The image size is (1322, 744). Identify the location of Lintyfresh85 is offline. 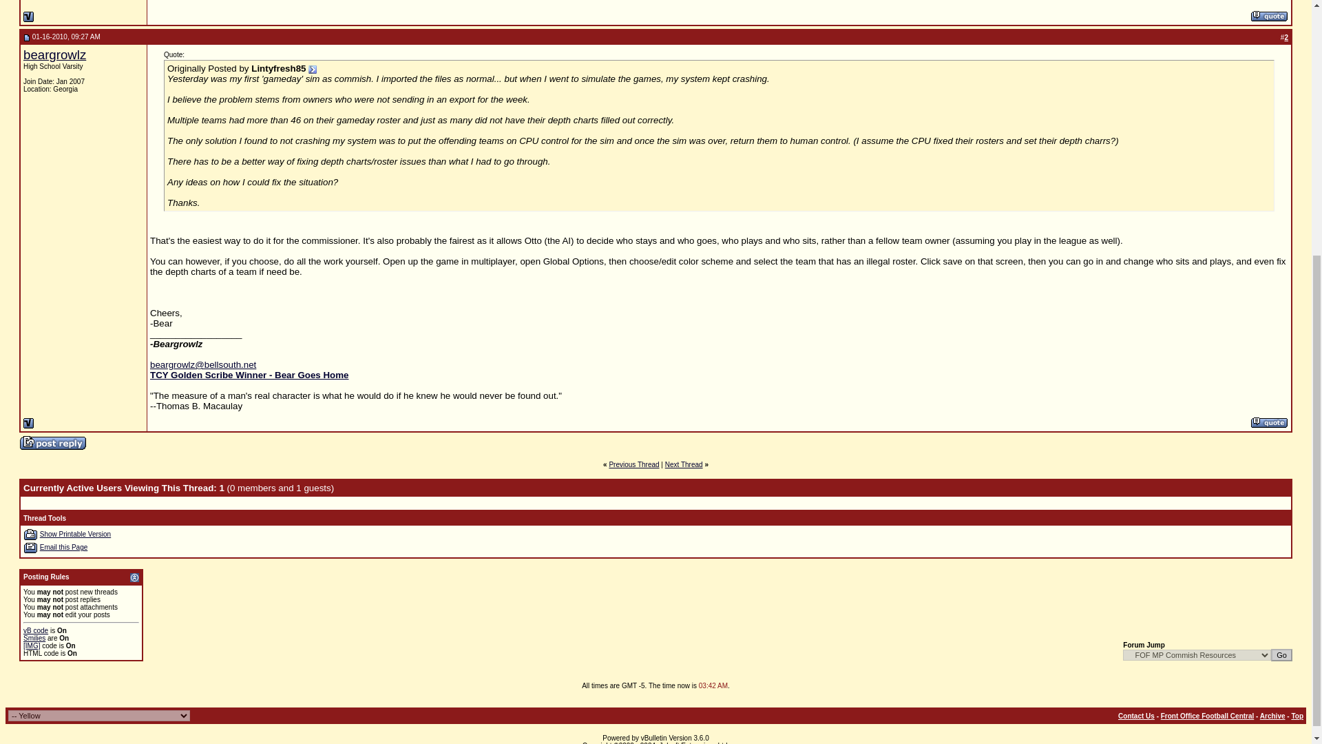
(29, 17).